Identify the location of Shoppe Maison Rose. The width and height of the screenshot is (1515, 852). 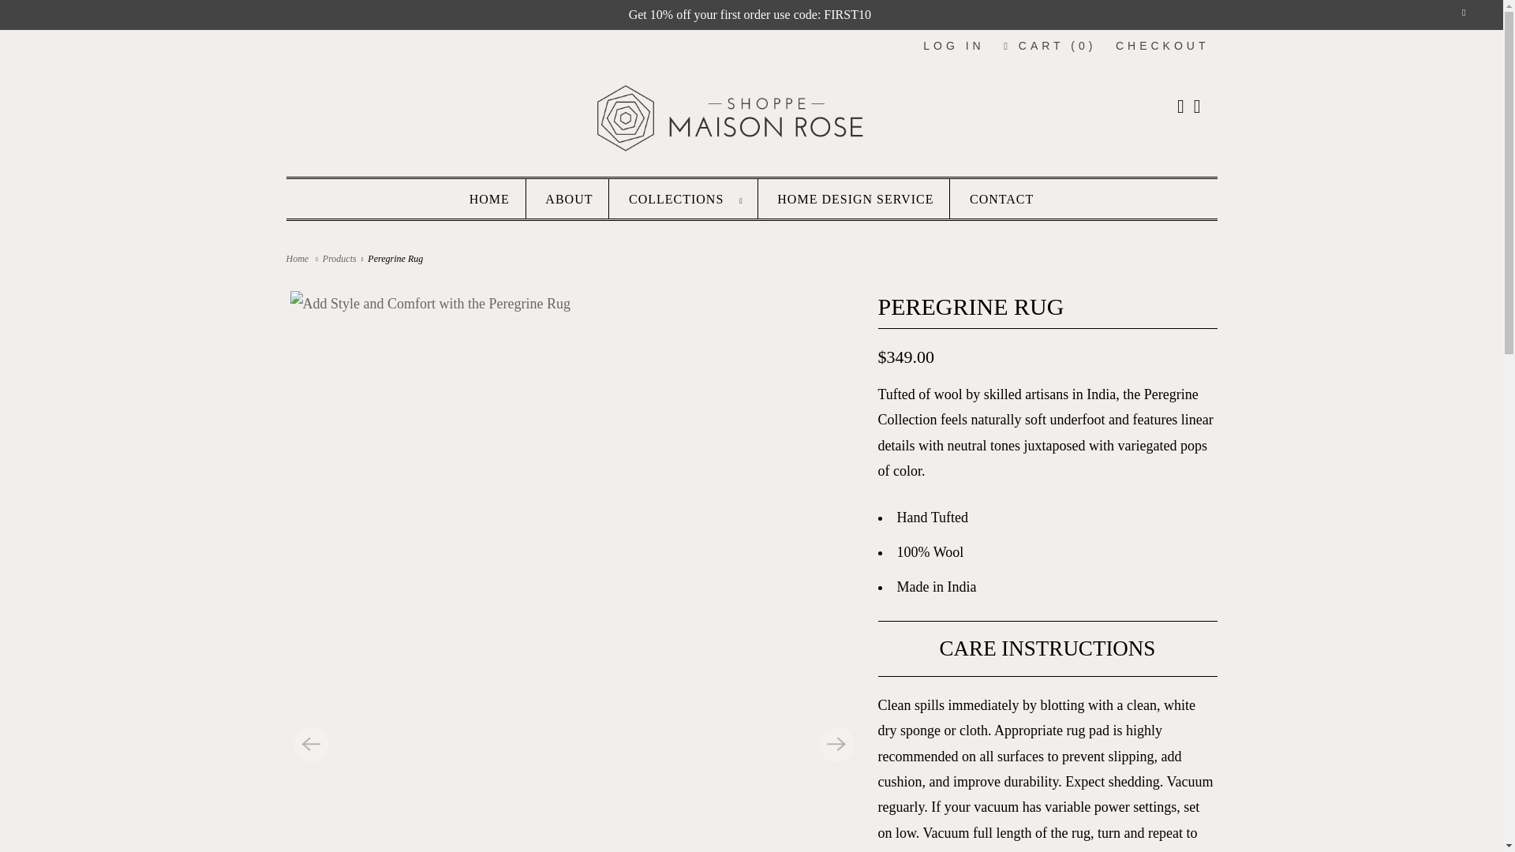
(300, 258).